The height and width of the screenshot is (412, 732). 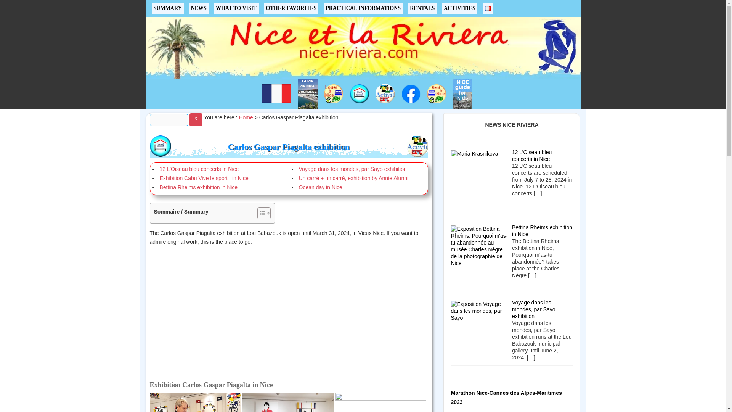 I want to click on SUMMARY, so click(x=167, y=8).